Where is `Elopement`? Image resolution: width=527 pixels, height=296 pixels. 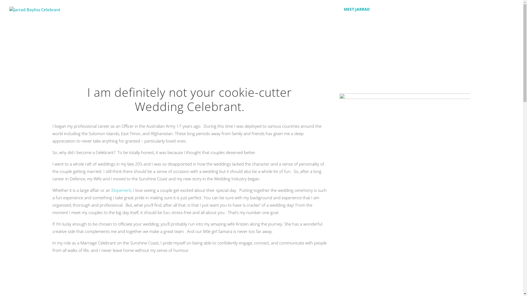 Elopement is located at coordinates (121, 190).